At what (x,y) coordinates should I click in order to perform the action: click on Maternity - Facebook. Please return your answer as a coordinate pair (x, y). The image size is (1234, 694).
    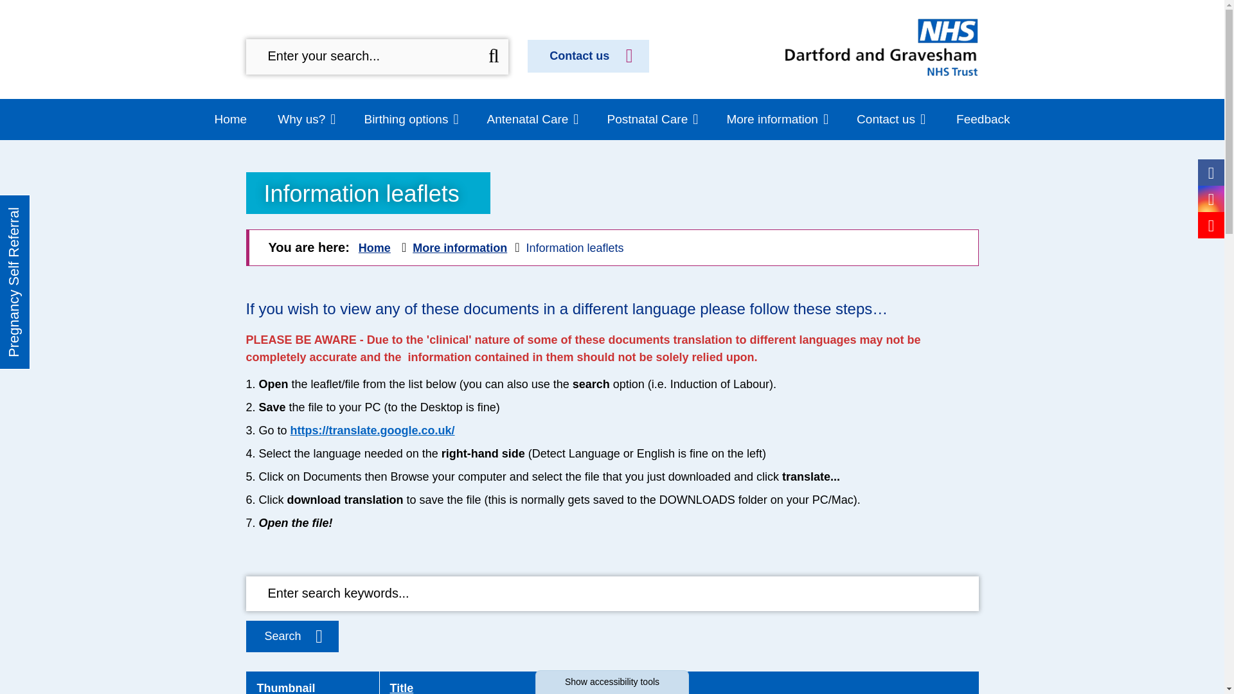
    Looking at the image, I should click on (1211, 173).